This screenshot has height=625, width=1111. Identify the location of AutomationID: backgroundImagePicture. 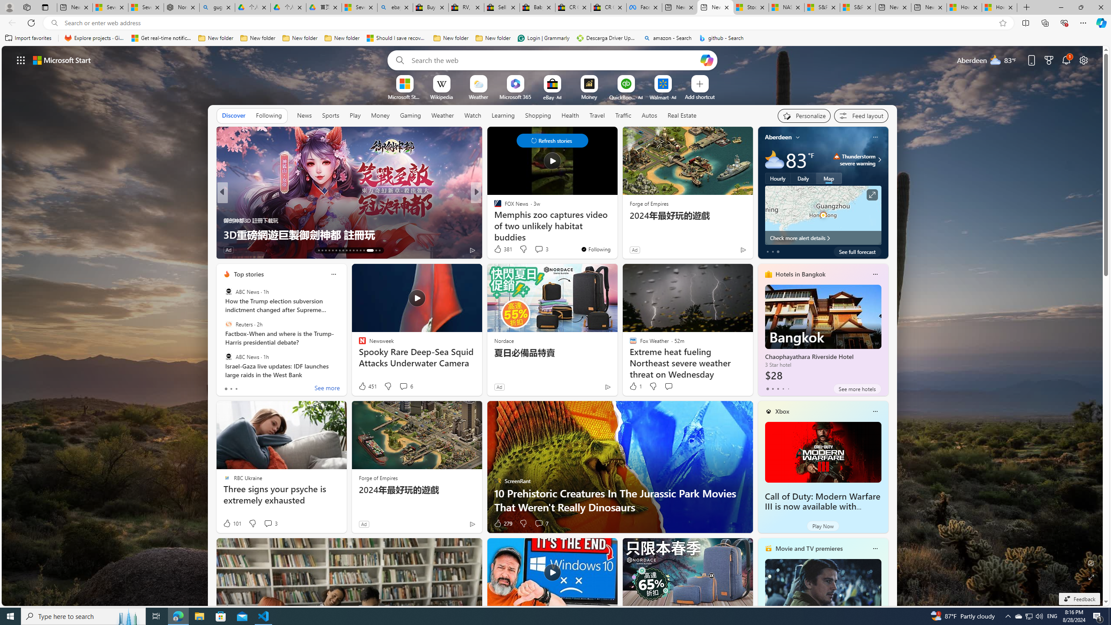
(553, 326).